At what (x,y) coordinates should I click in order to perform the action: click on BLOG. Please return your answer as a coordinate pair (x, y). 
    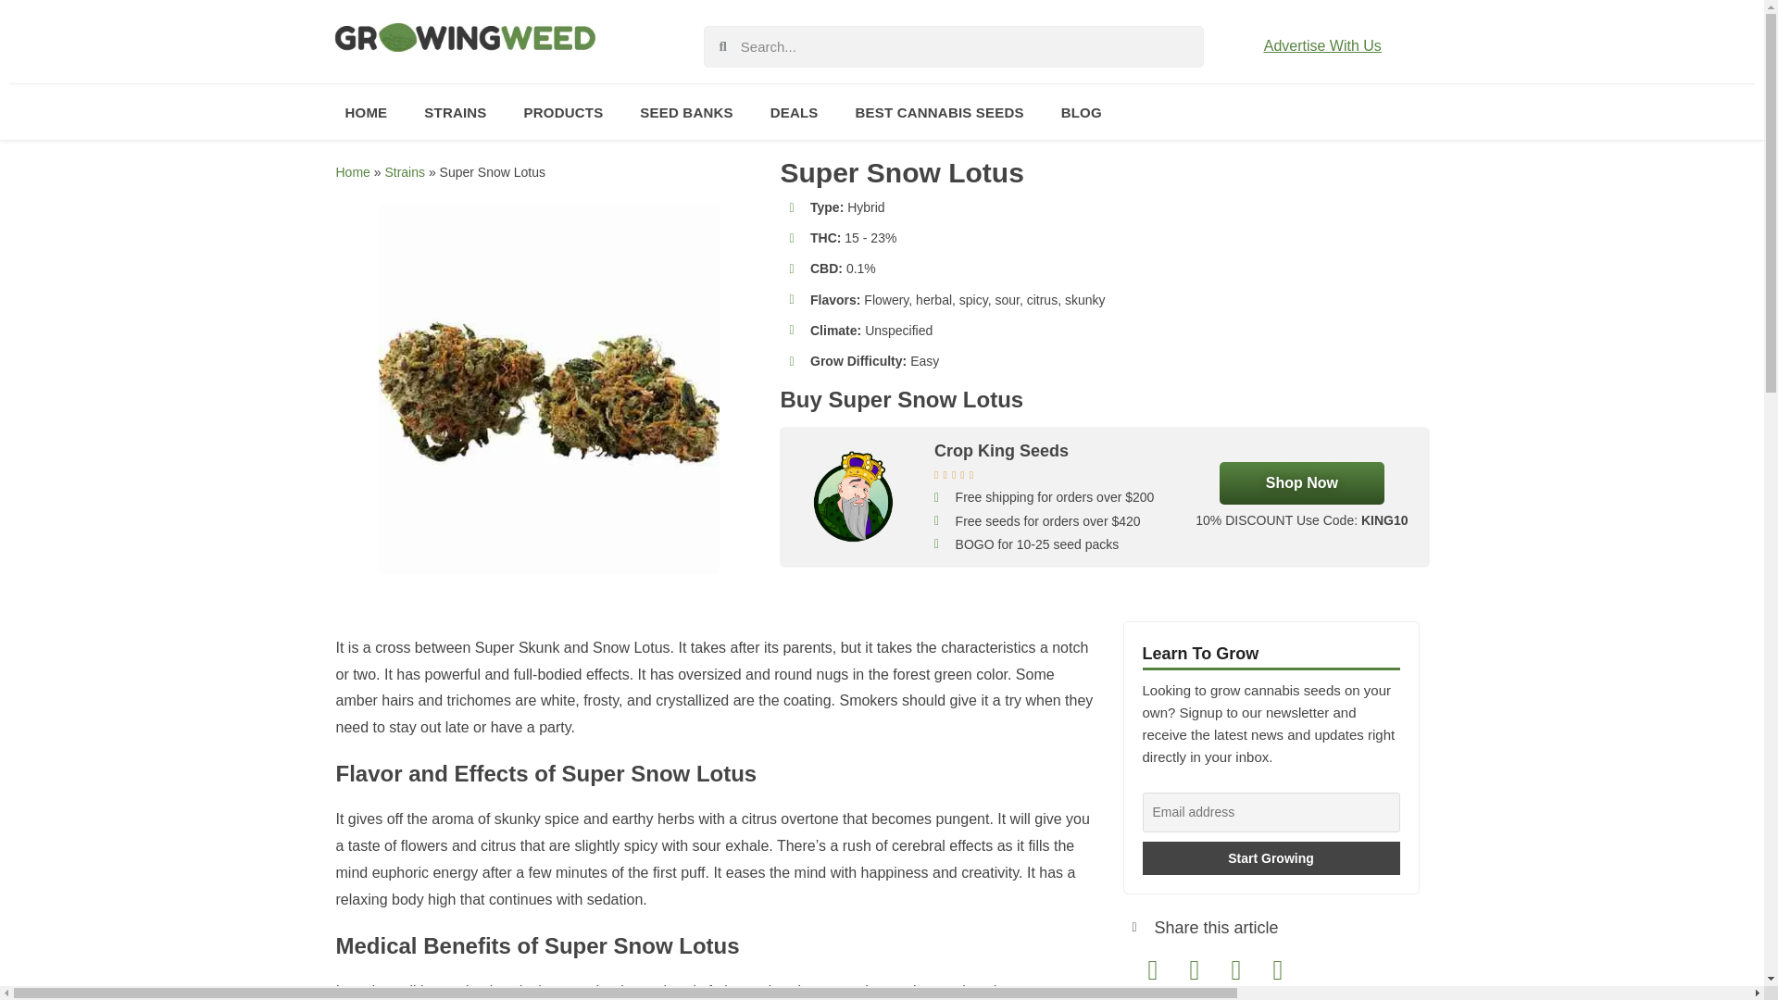
    Looking at the image, I should click on (1081, 111).